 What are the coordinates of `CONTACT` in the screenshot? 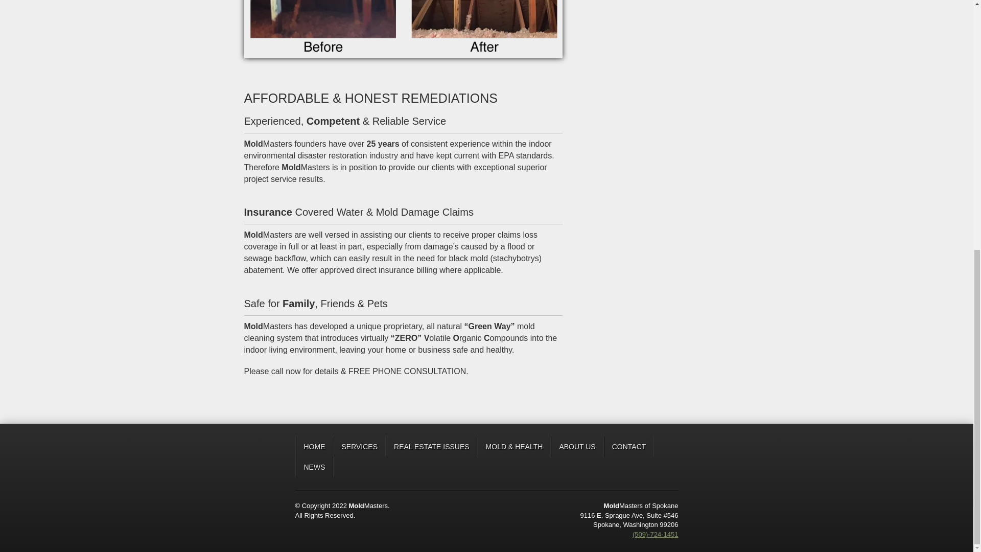 It's located at (629, 447).